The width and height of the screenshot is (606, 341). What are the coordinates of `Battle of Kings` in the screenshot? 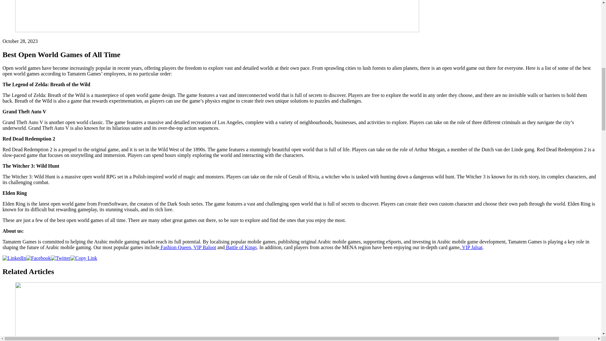 It's located at (241, 247).